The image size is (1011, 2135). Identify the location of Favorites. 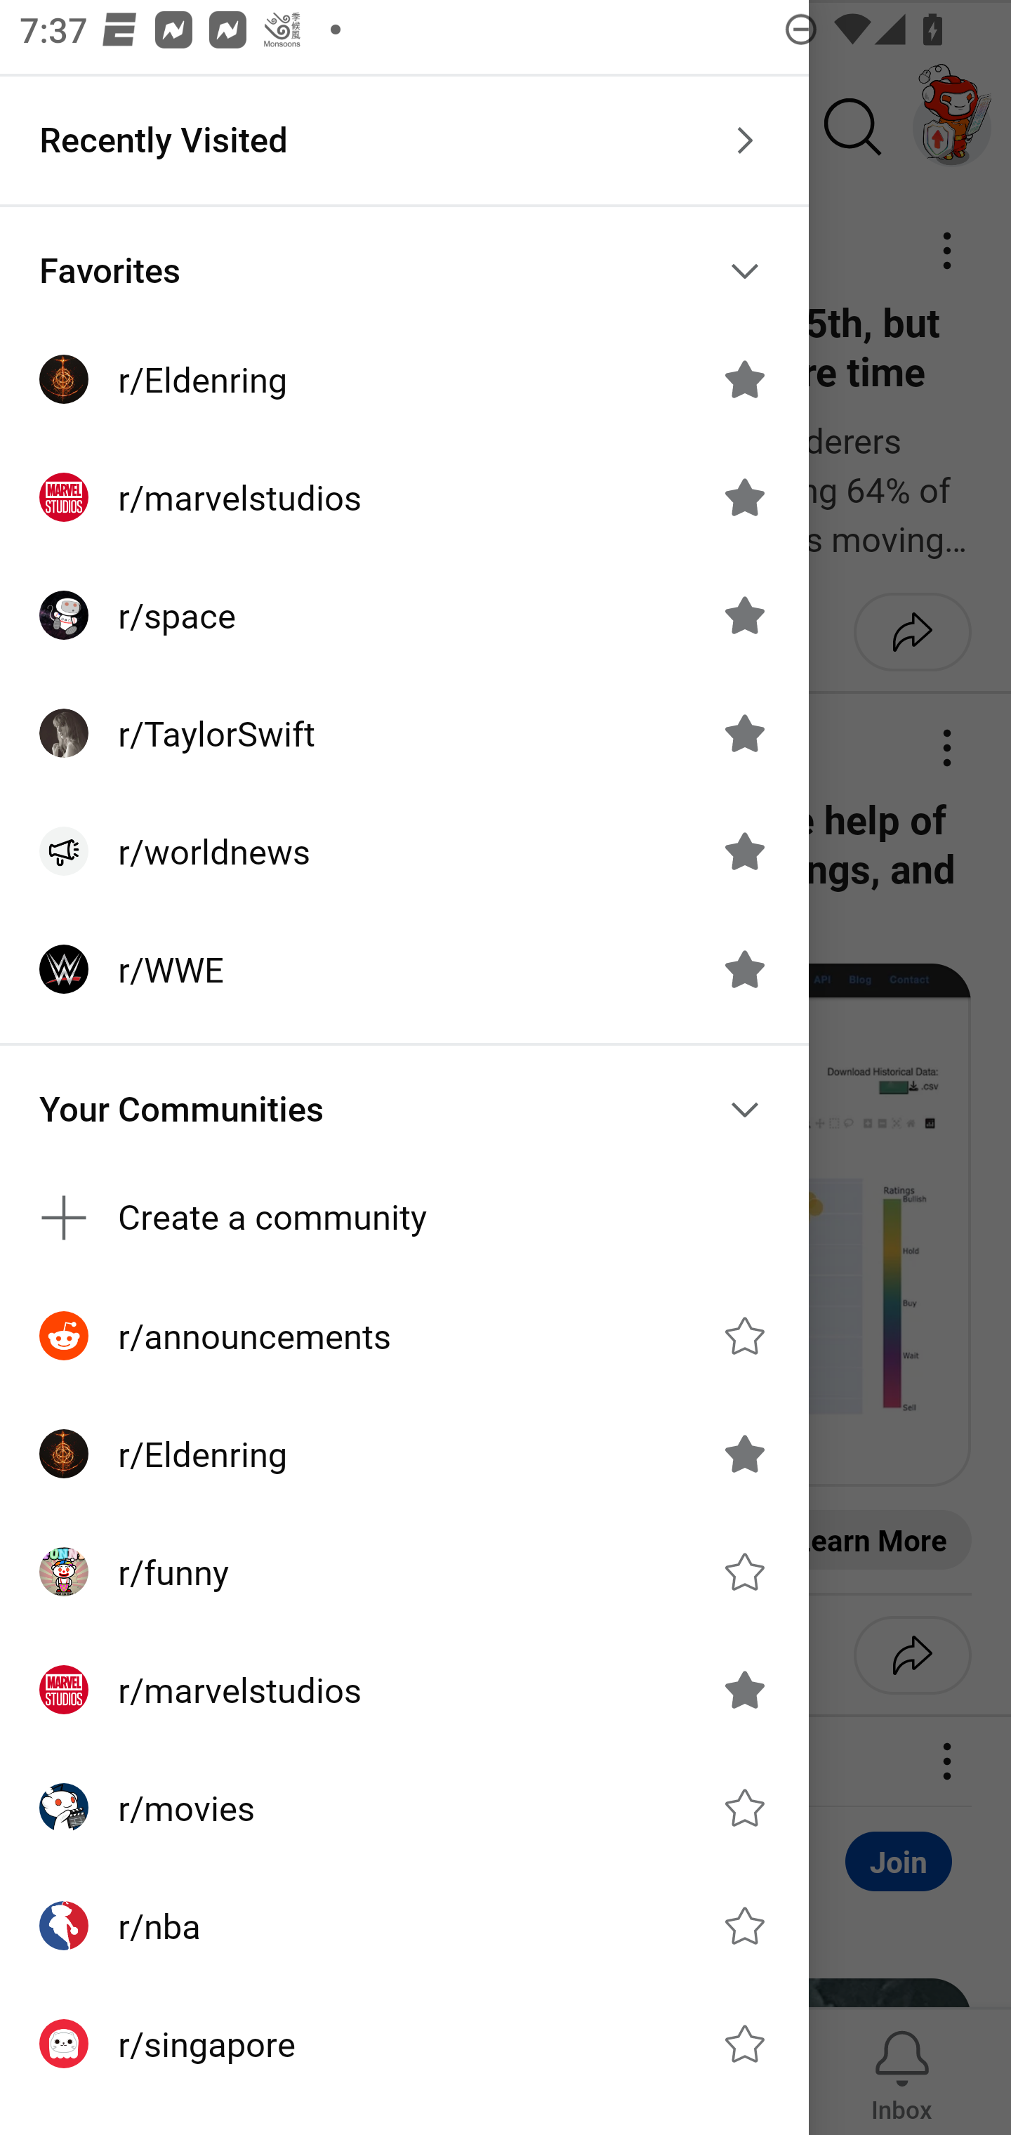
(404, 271).